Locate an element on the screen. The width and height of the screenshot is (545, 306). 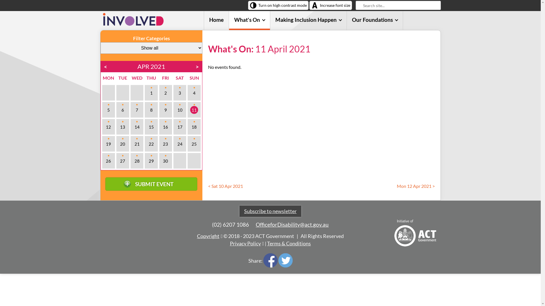
11 is located at coordinates (194, 110).